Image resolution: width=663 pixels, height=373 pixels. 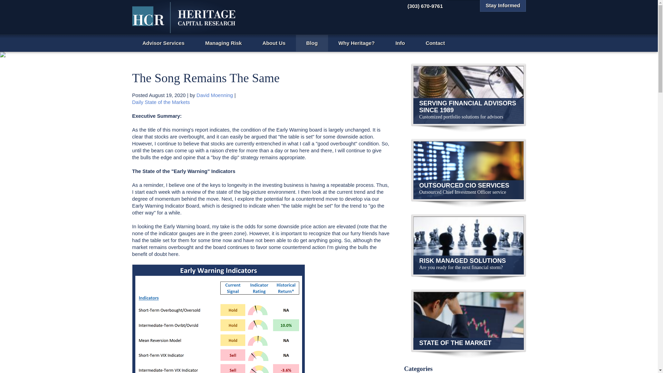 I want to click on Info, so click(x=400, y=43).